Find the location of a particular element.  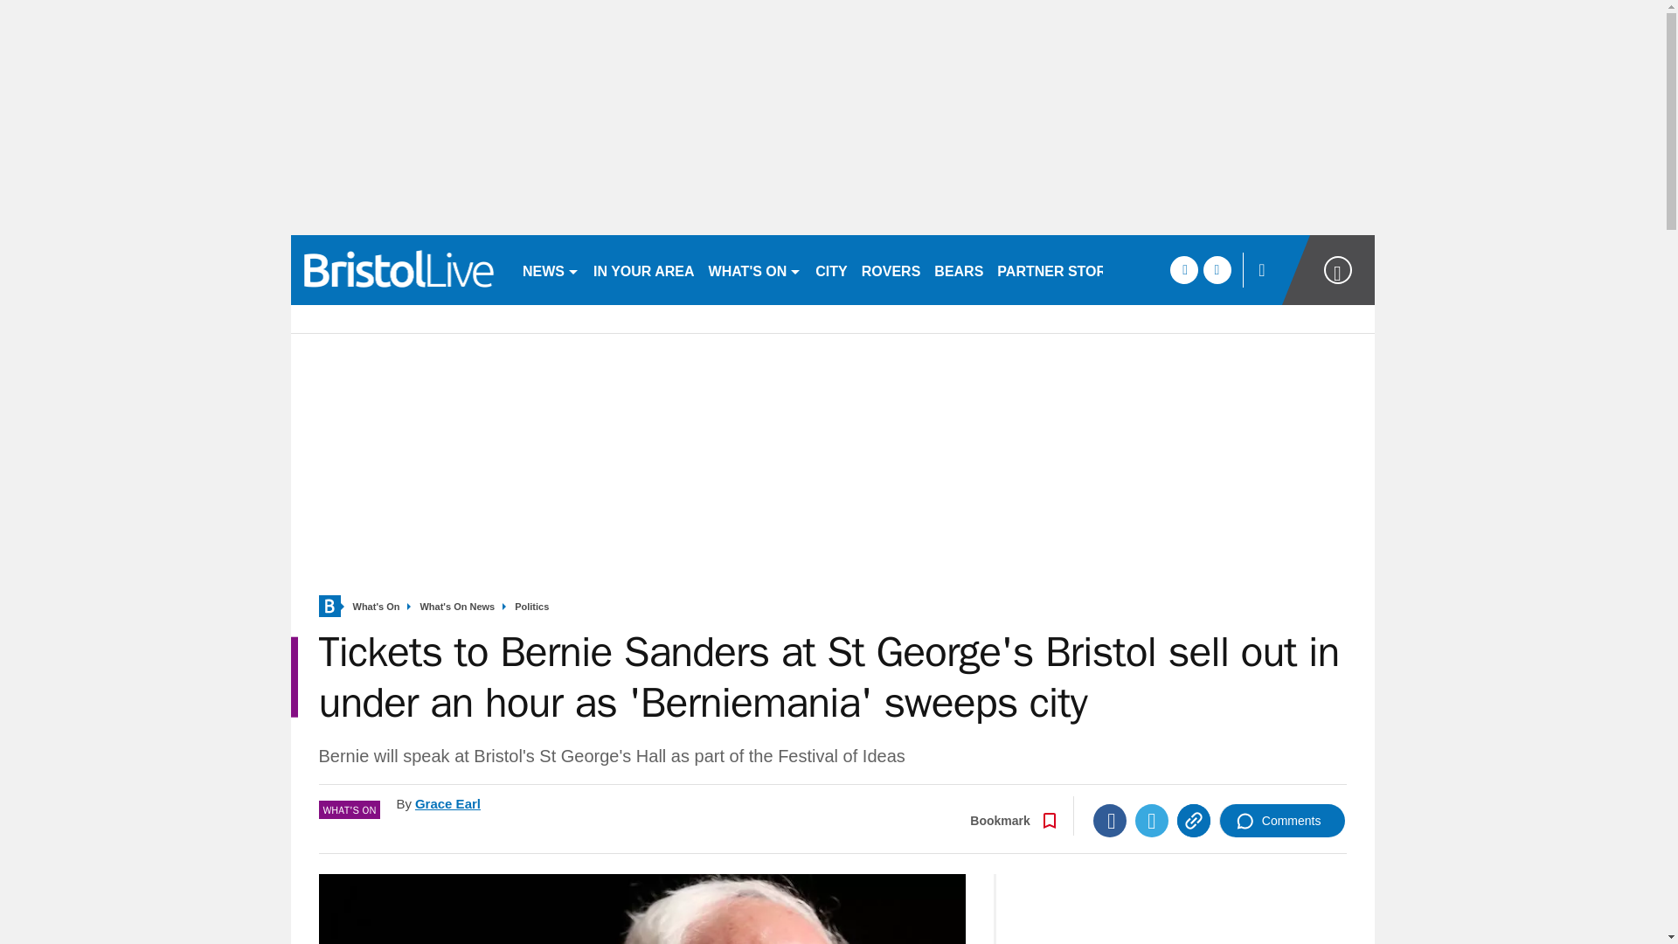

PARTNER STORIES is located at coordinates (1063, 269).